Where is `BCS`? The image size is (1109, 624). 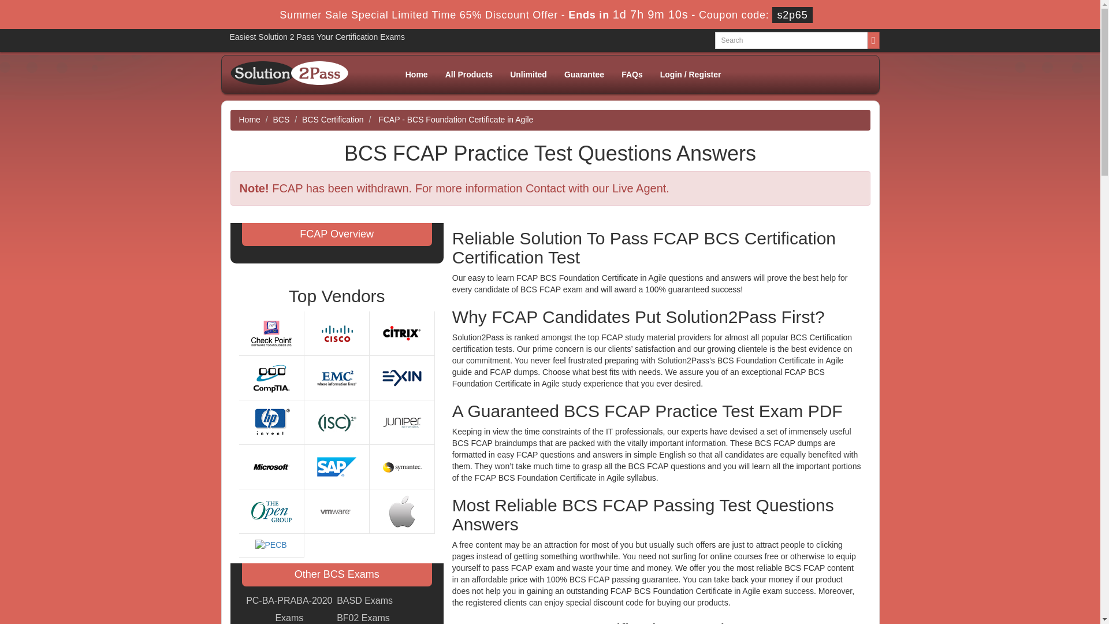 BCS is located at coordinates (281, 119).